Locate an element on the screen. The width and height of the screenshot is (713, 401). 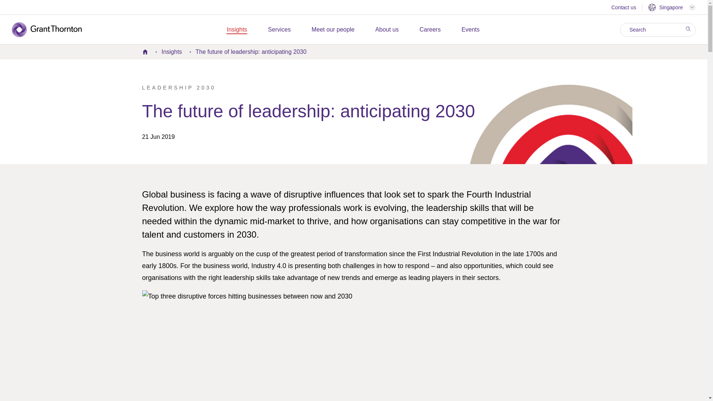
open a new window - Contact us is located at coordinates (623, 8).